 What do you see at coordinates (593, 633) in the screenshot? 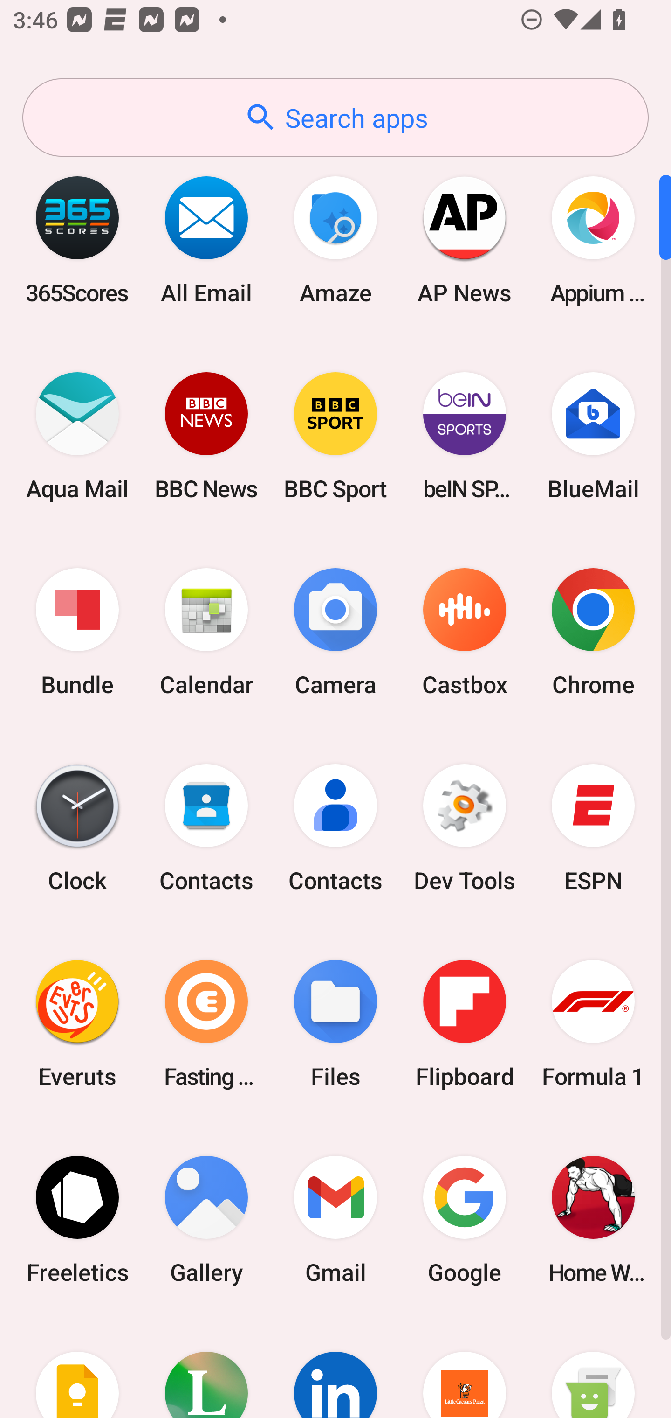
I see `Chrome` at bounding box center [593, 633].